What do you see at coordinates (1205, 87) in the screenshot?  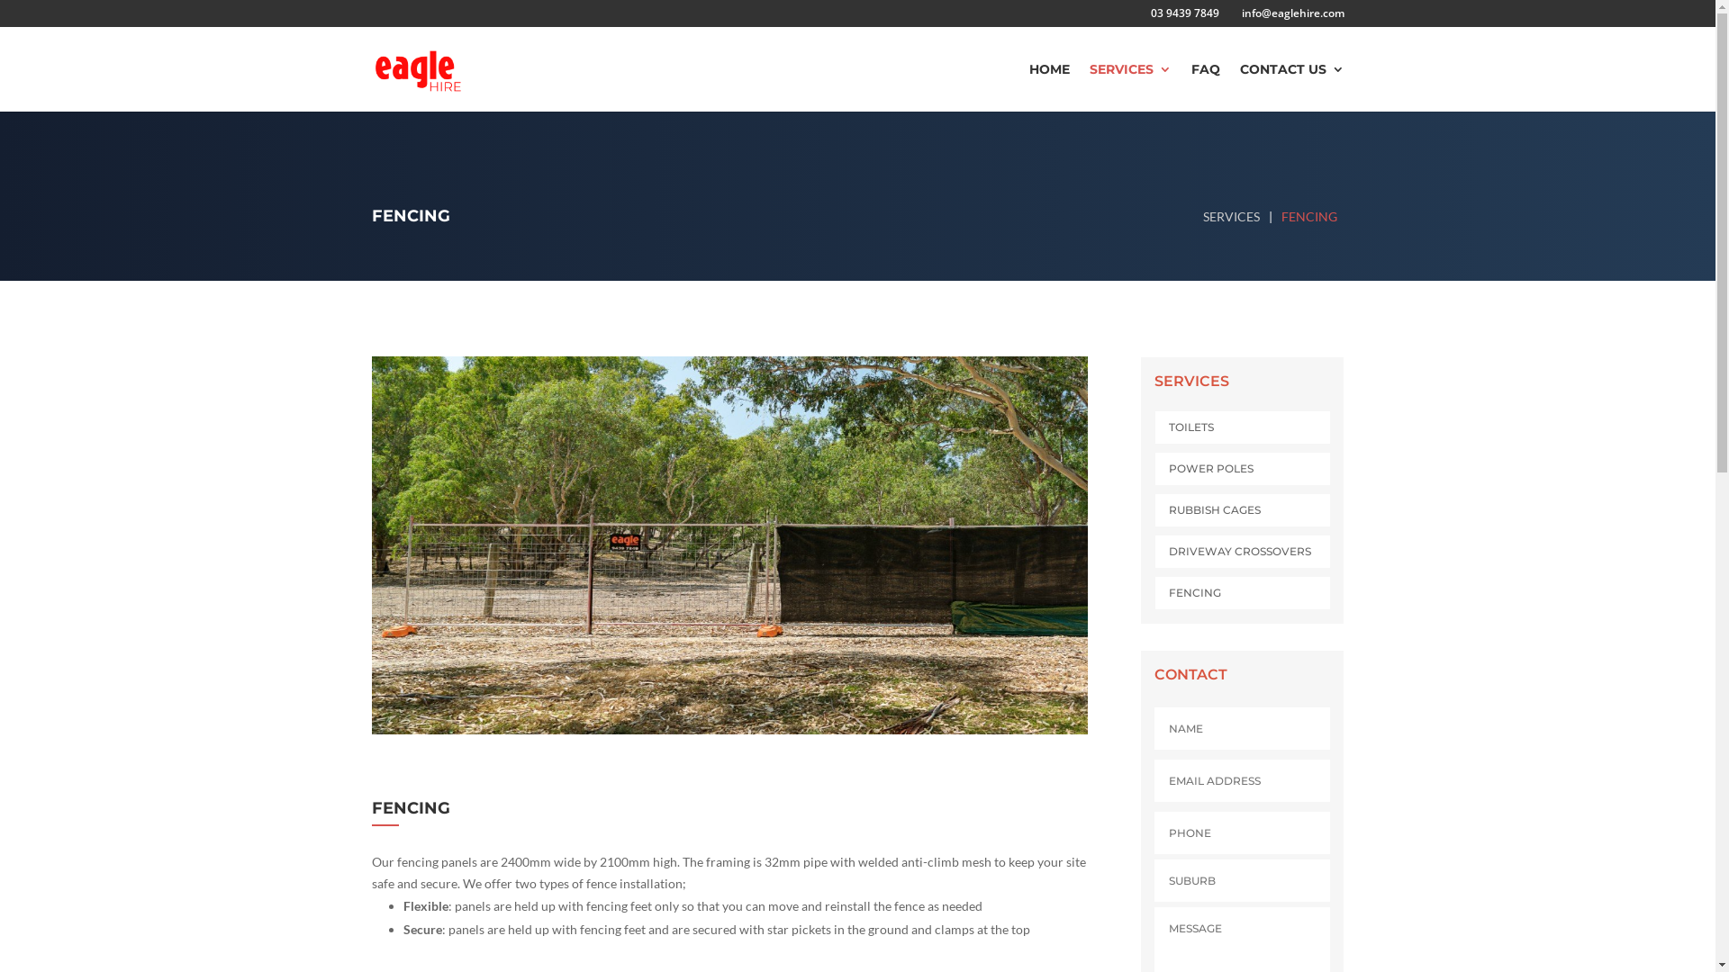 I see `FAQ` at bounding box center [1205, 87].